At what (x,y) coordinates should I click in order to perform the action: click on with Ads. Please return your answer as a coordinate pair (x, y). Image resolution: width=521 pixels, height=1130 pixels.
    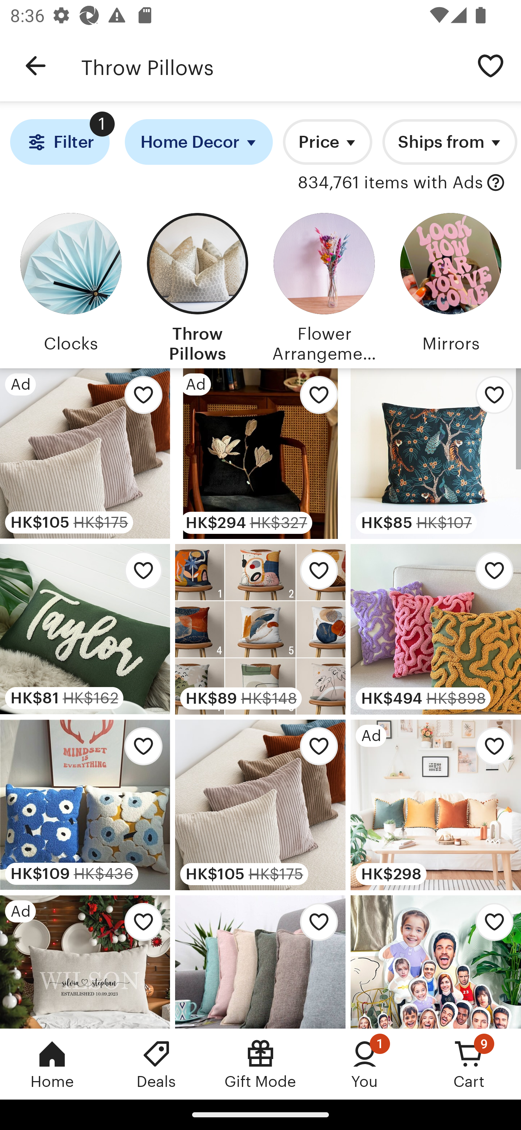
    Looking at the image, I should click on (496, 183).